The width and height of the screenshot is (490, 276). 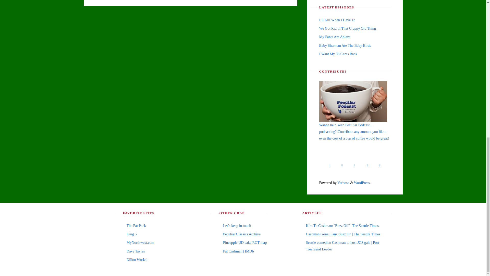 I want to click on Semantic Personal Publishing Platform, so click(x=362, y=182).